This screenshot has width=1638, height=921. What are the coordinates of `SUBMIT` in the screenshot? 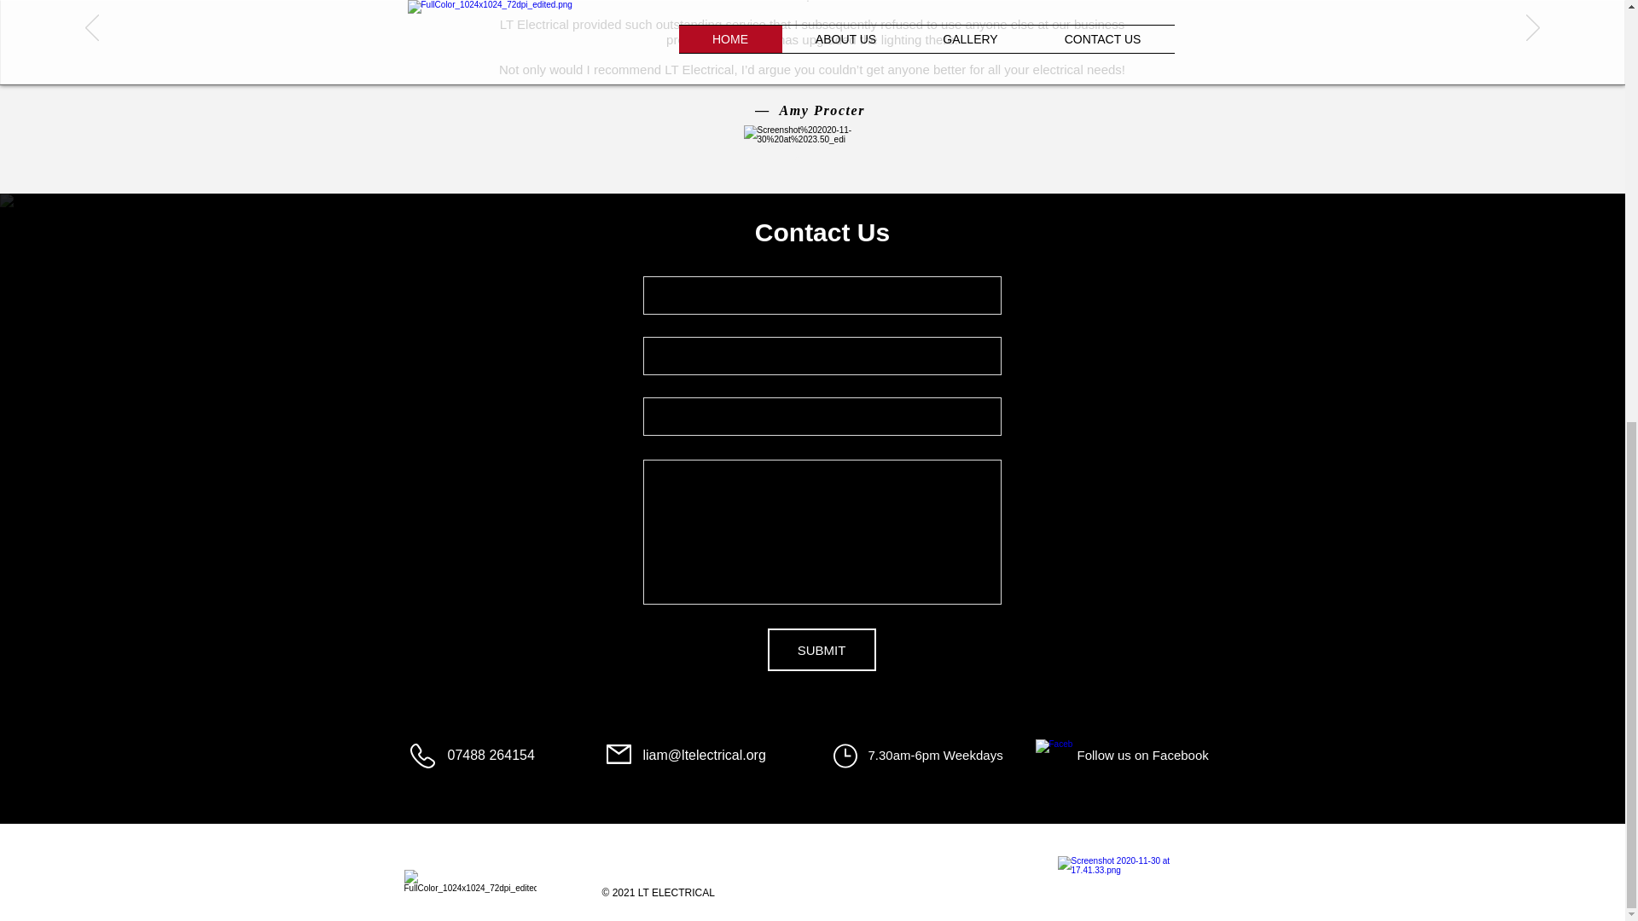 It's located at (822, 650).